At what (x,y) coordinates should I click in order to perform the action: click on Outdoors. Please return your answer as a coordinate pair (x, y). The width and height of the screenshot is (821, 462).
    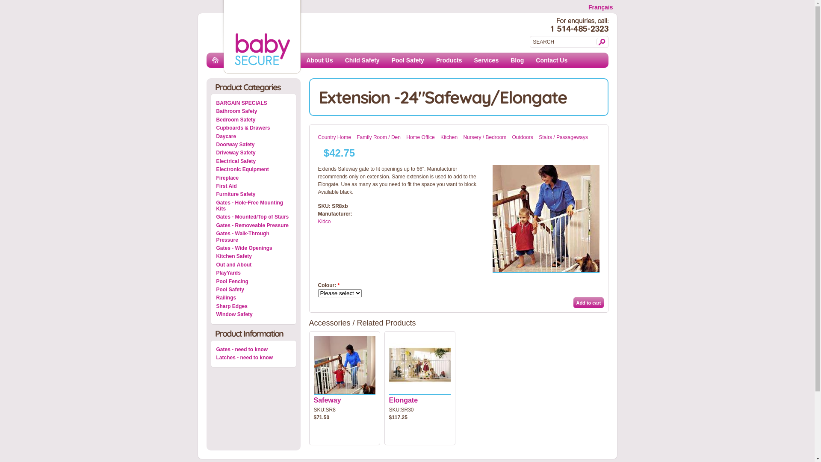
    Looking at the image, I should click on (523, 137).